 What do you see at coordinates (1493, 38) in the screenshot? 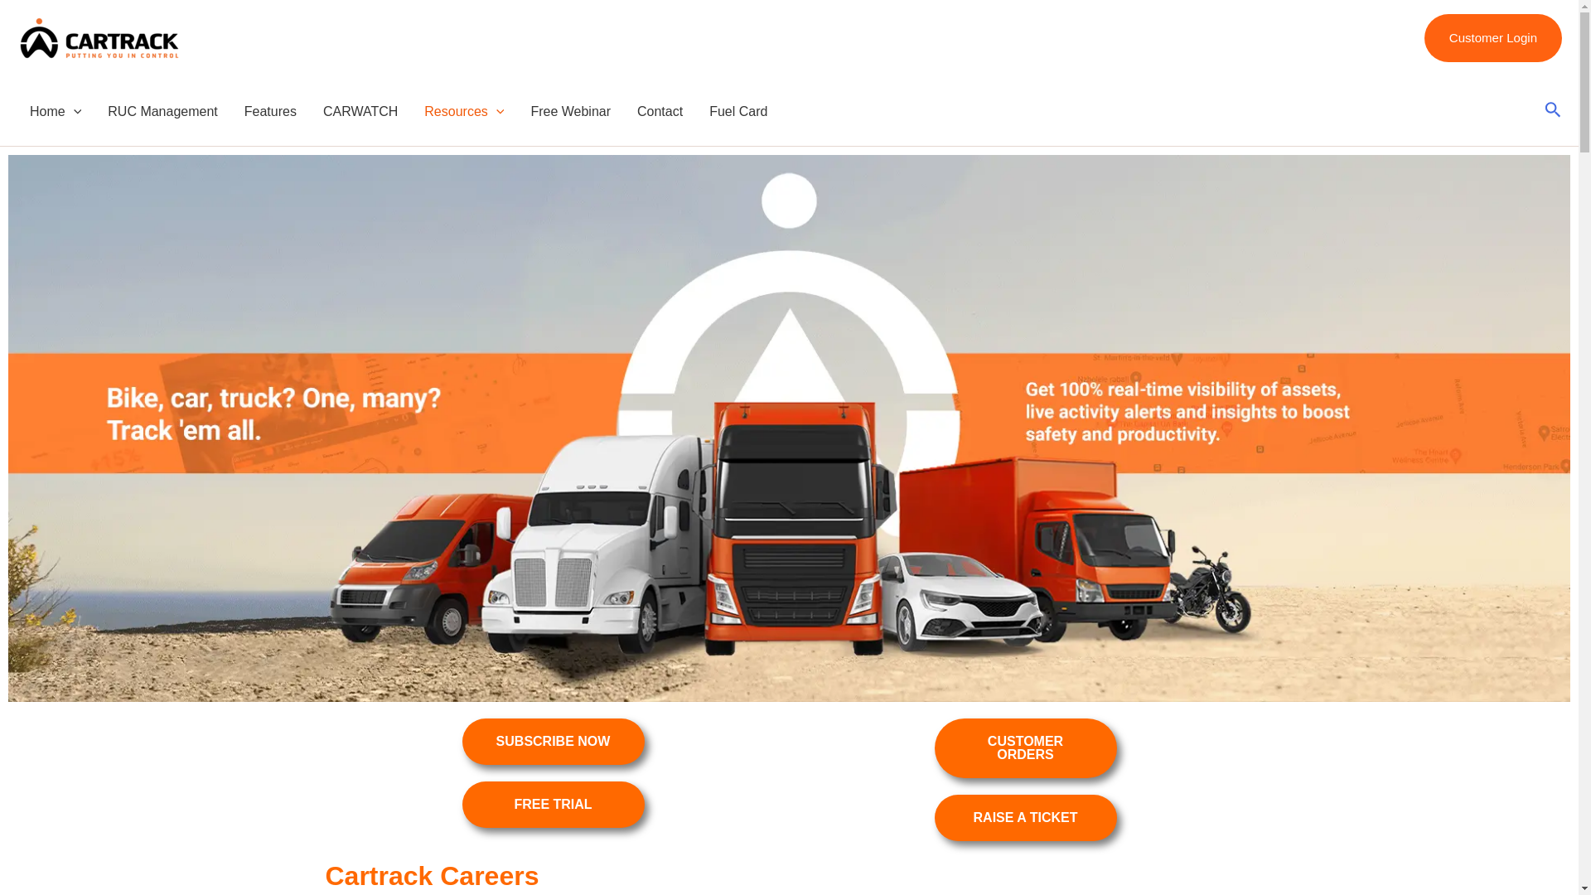
I see `Customer Login` at bounding box center [1493, 38].